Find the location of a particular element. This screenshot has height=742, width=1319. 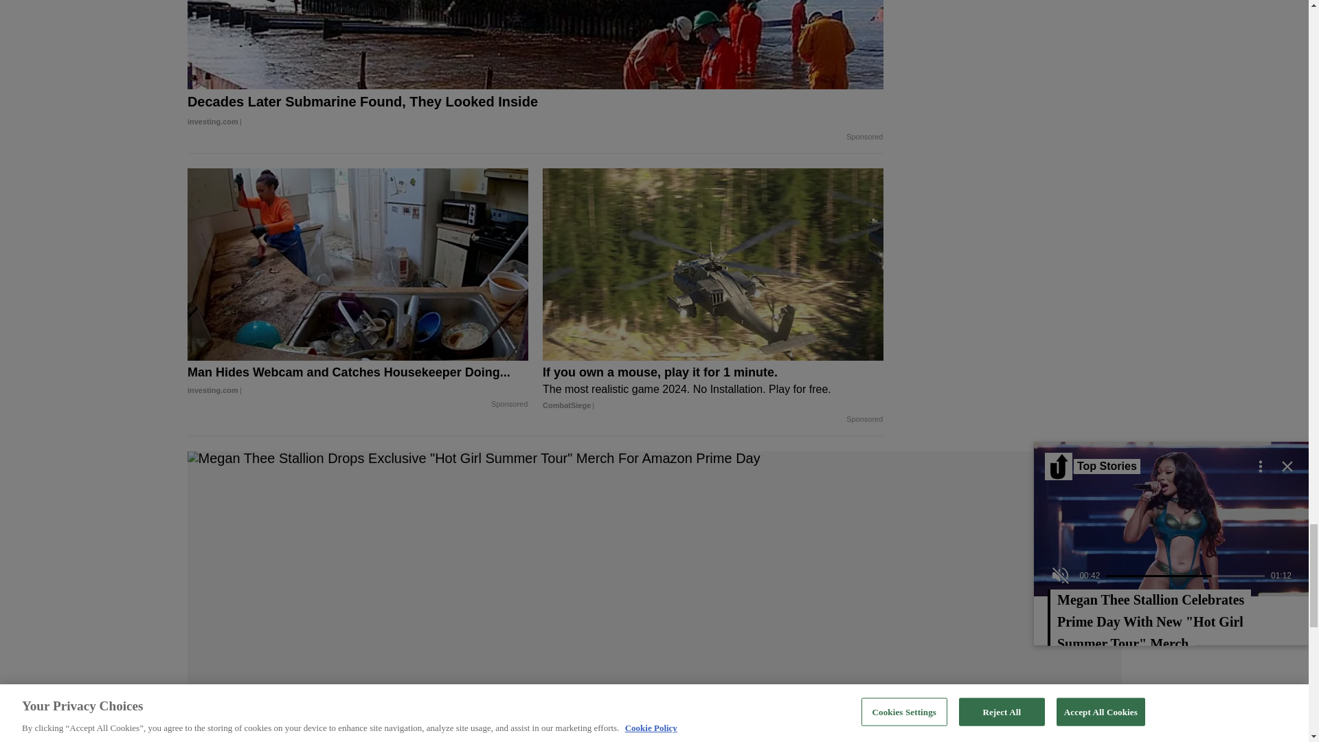

Man Hides Webcam and Catches Housekeeper Doing... is located at coordinates (357, 381).